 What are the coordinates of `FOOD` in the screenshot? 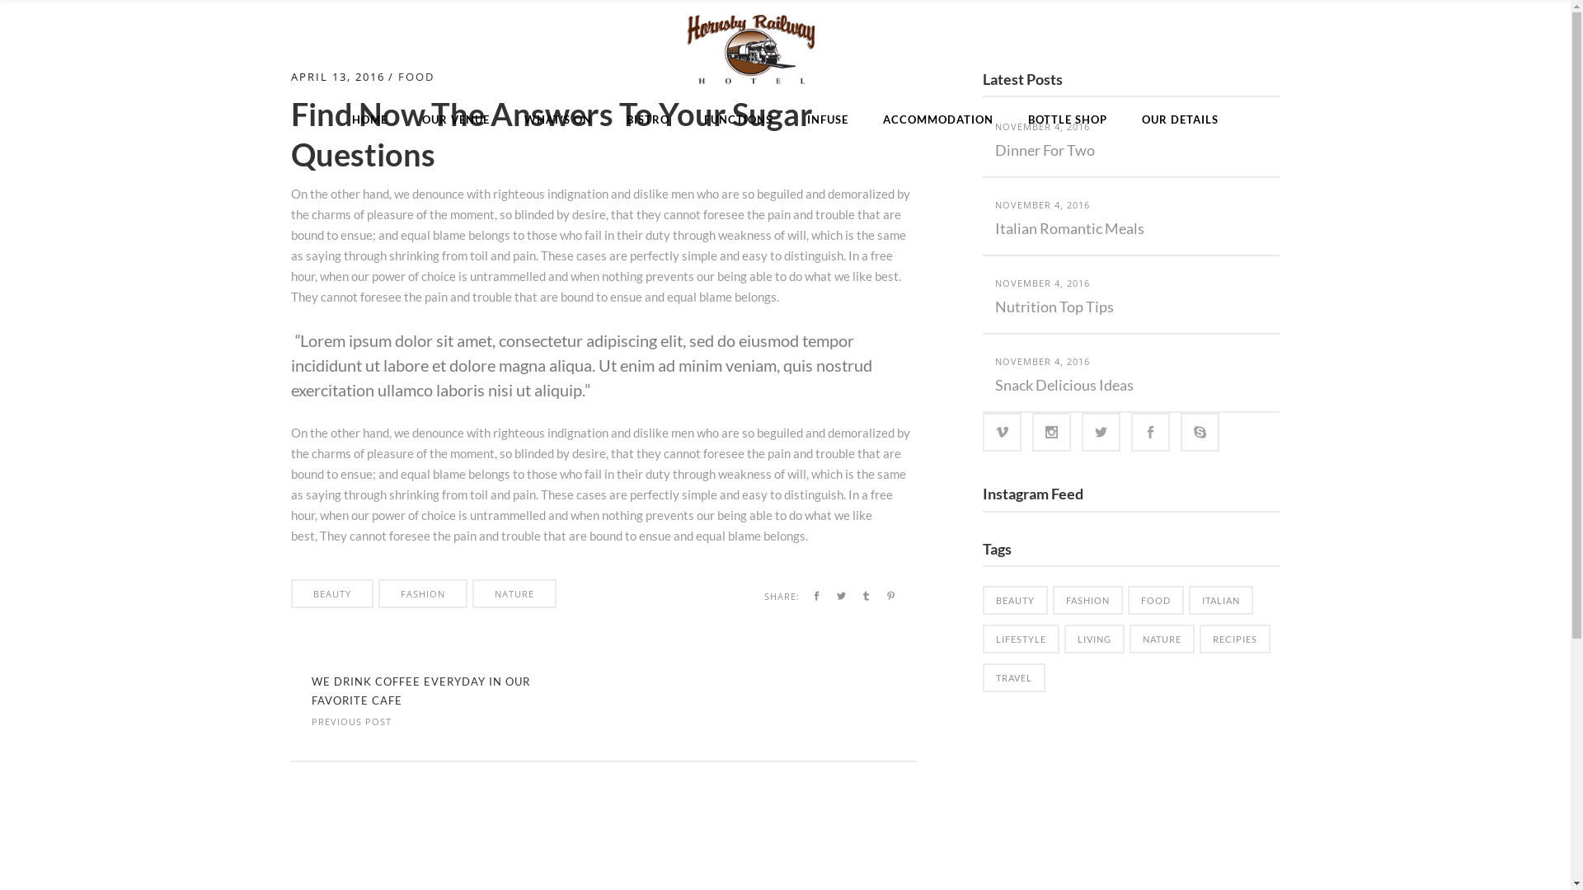 It's located at (1156, 600).